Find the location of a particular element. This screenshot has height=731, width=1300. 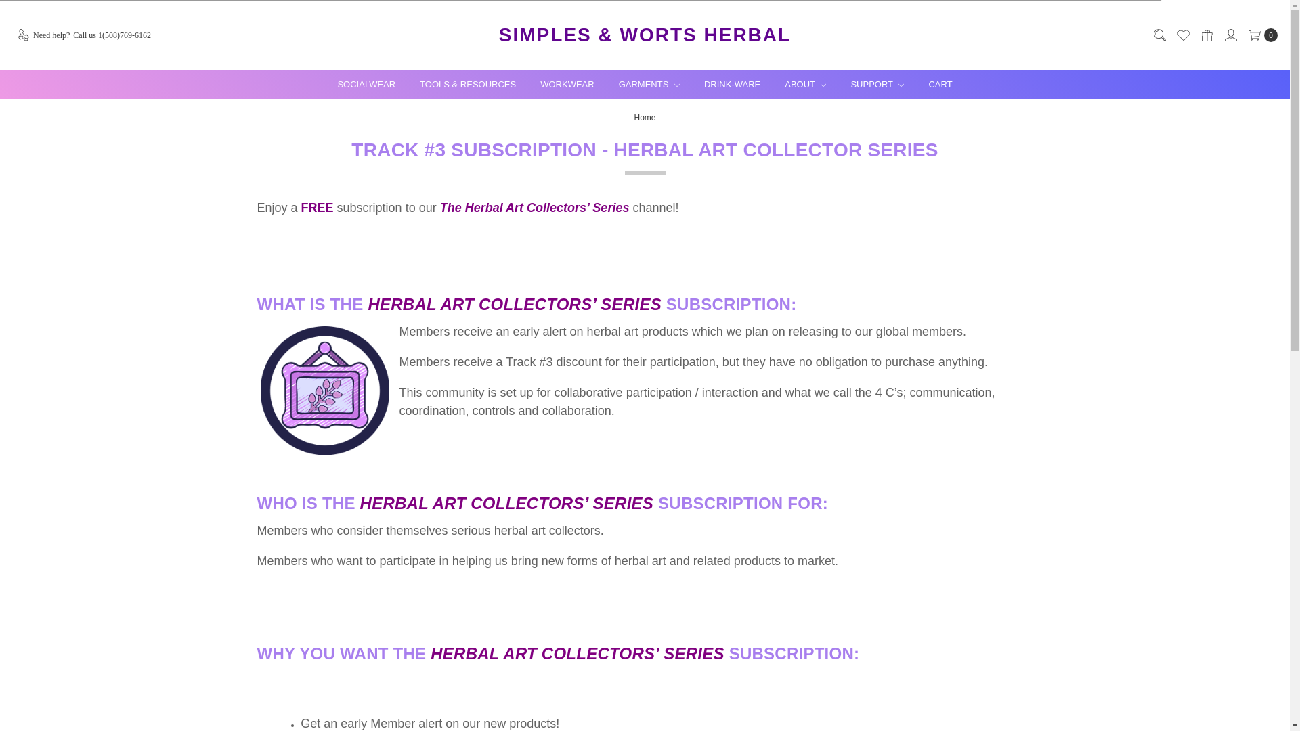

WORKWEAR is located at coordinates (566, 84).